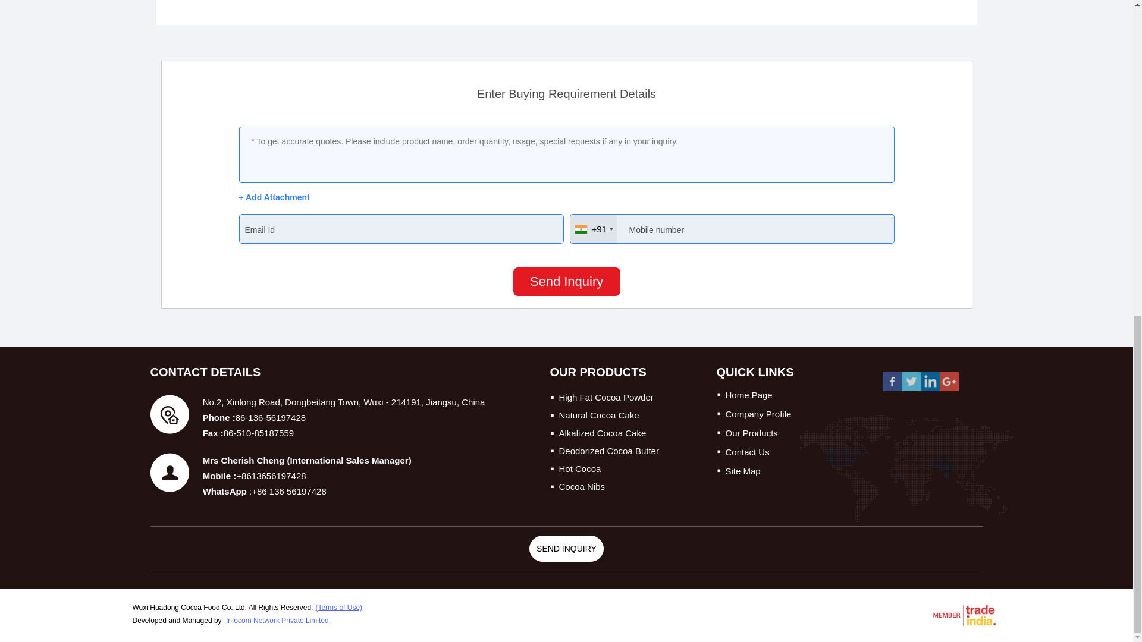 This screenshot has width=1142, height=642. I want to click on Address, so click(169, 414).